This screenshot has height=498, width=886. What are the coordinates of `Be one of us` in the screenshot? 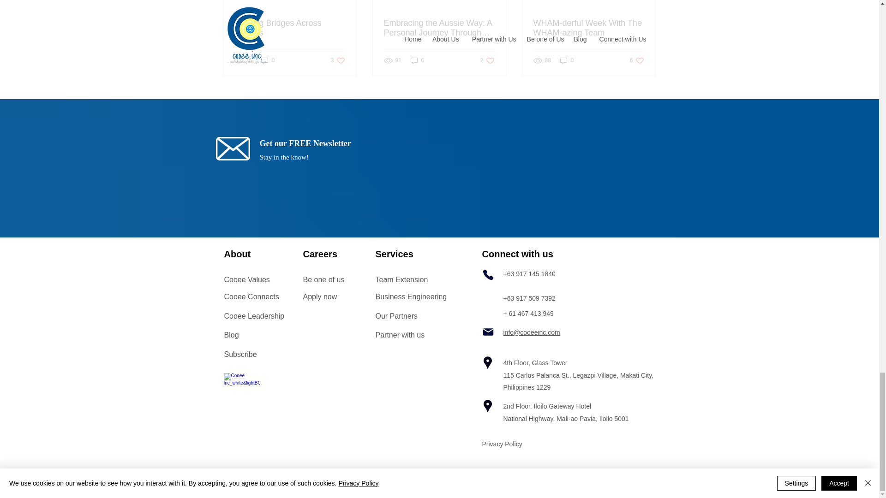 It's located at (338, 61).